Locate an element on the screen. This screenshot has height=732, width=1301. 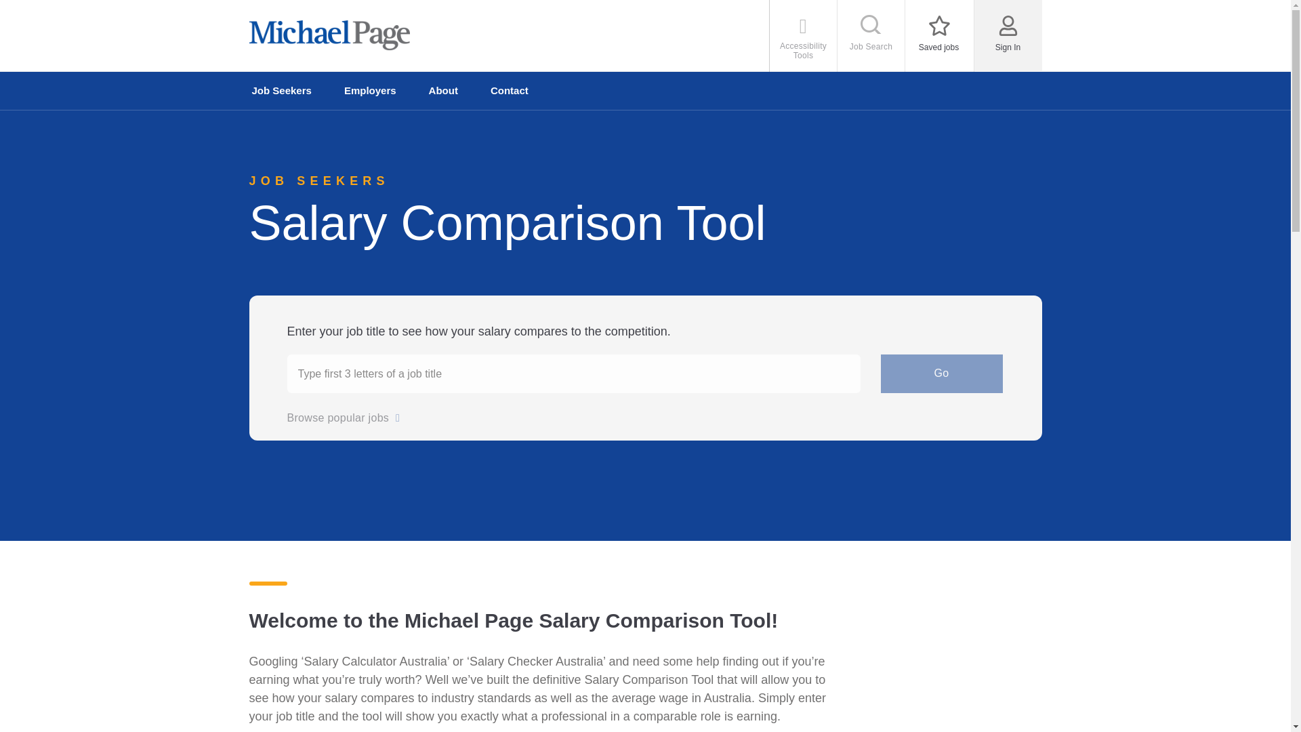
Accessibility Tools is located at coordinates (939, 35).